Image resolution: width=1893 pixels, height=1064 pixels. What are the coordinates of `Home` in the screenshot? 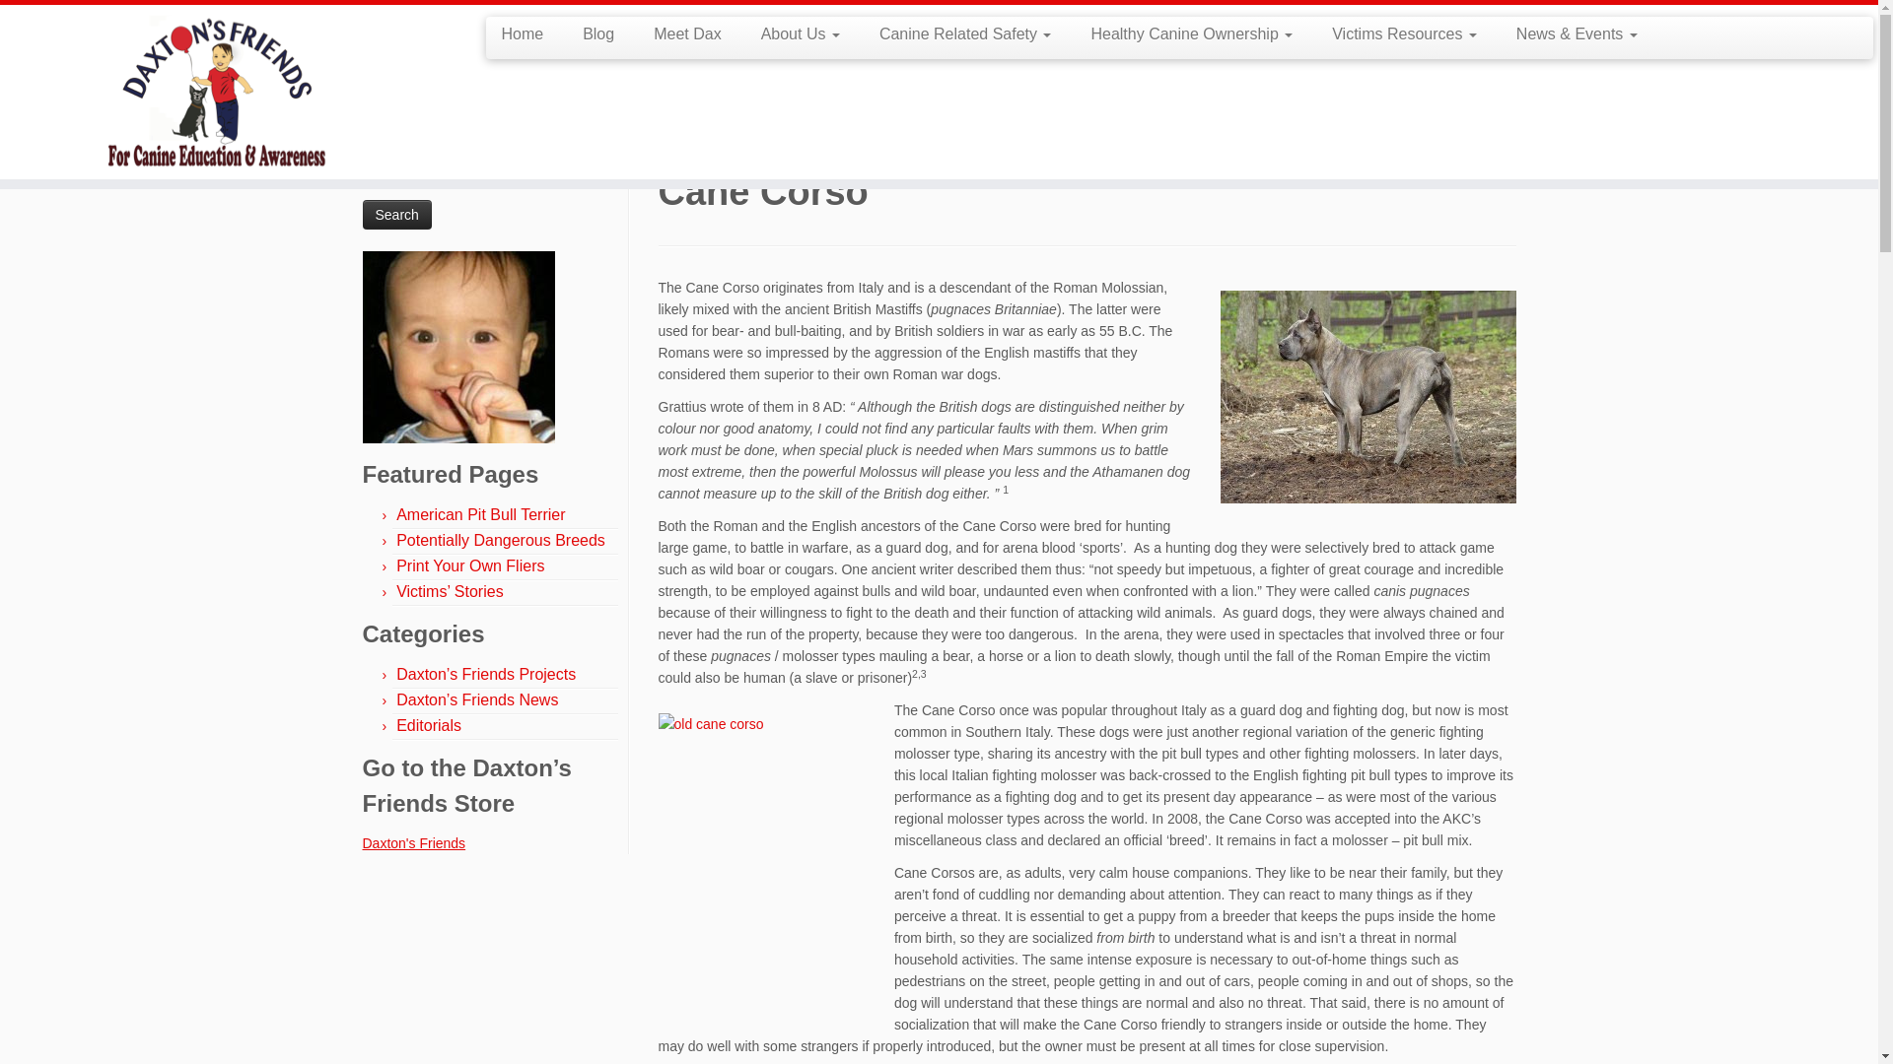 It's located at (528, 33).